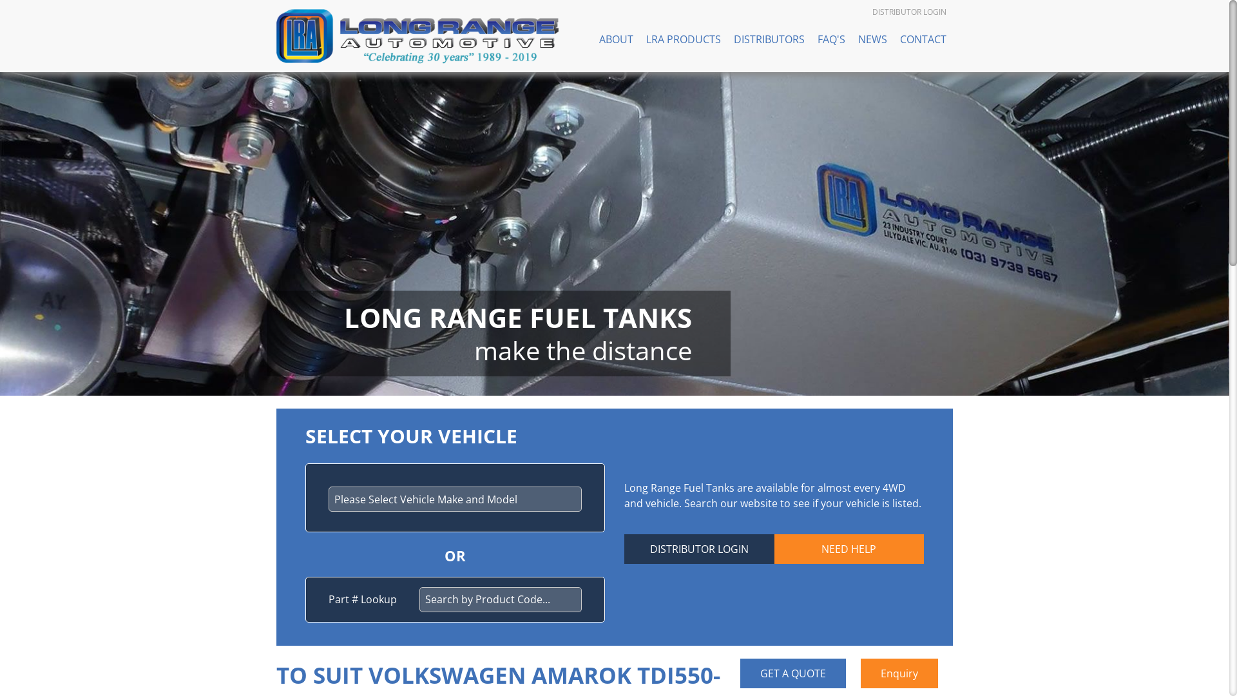 The image size is (1237, 696). What do you see at coordinates (872, 39) in the screenshot?
I see `NEWS` at bounding box center [872, 39].